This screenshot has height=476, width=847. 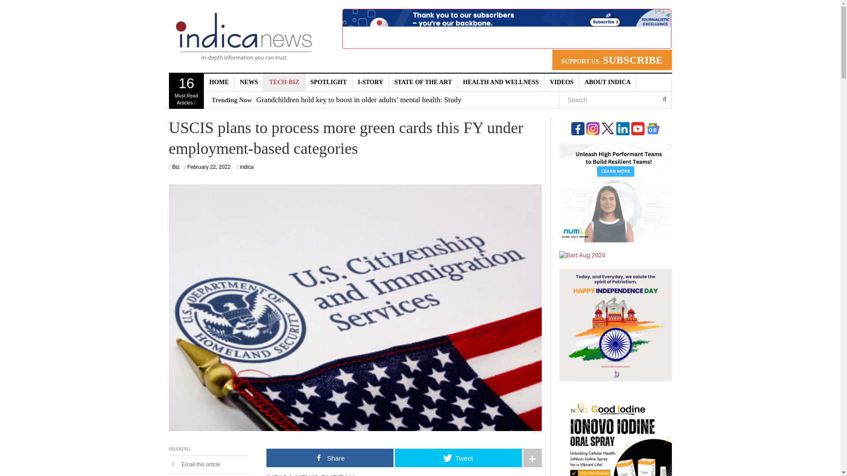 I want to click on SUPPORT US- SUBSCRIBE, so click(x=562, y=82).